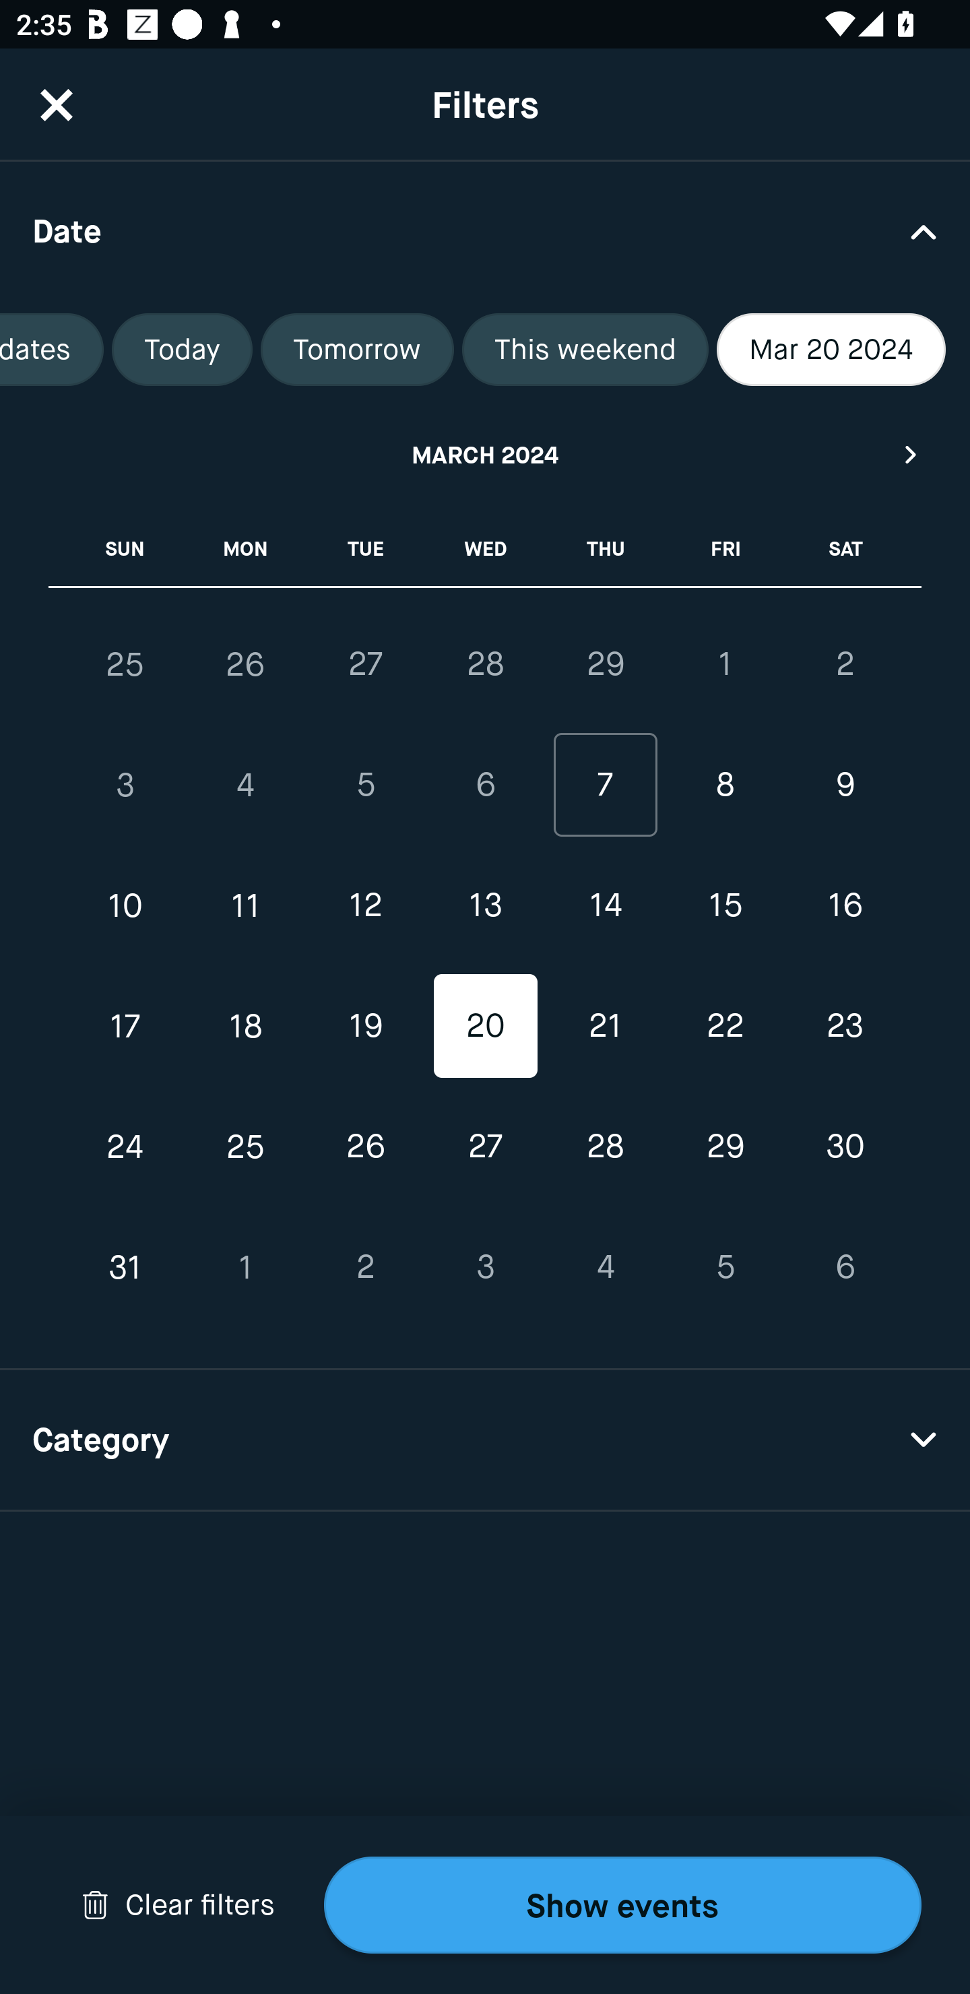 The image size is (970, 1994). Describe the element at coordinates (365, 905) in the screenshot. I see `12` at that location.